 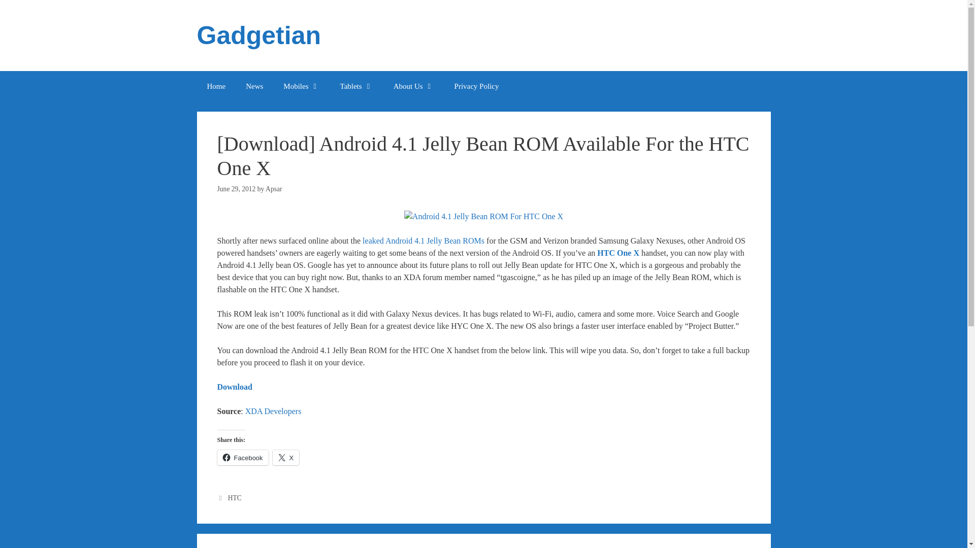 What do you see at coordinates (235, 387) in the screenshot?
I see `Download` at bounding box center [235, 387].